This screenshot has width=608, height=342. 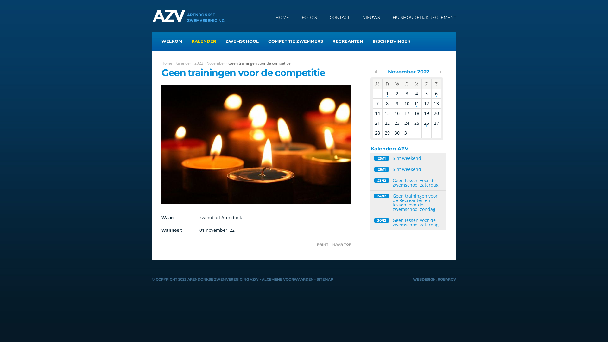 What do you see at coordinates (167, 63) in the screenshot?
I see `Home` at bounding box center [167, 63].